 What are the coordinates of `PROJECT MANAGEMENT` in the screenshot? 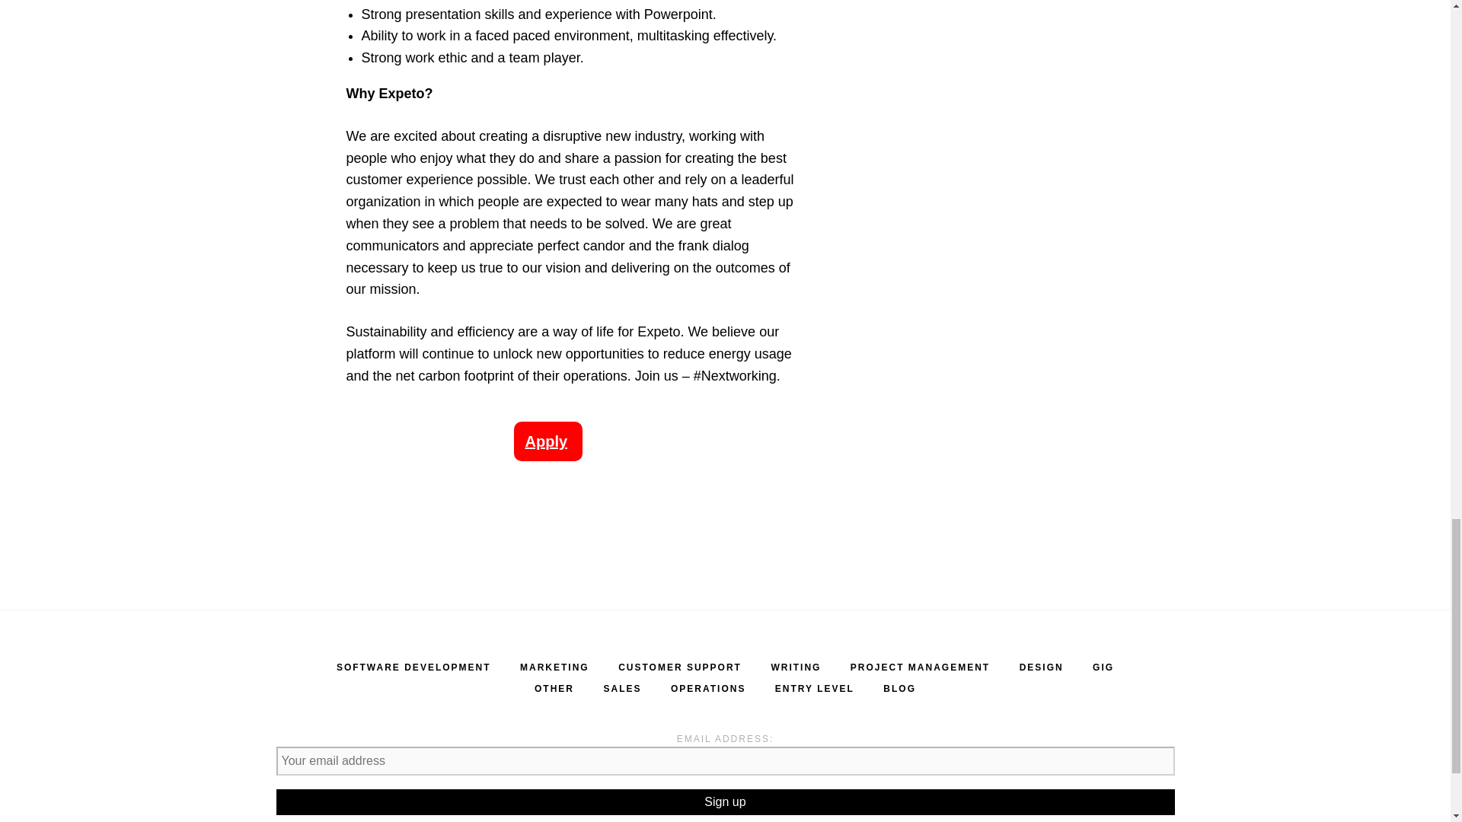 It's located at (920, 667).